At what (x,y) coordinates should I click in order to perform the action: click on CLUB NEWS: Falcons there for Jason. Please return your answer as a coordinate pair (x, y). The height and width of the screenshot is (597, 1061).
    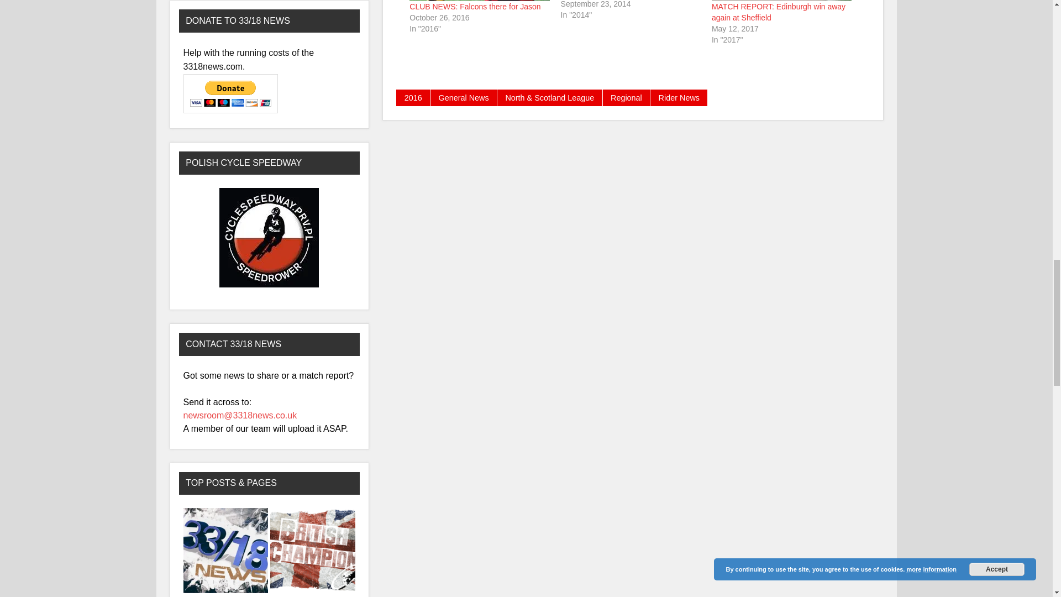
    Looking at the image, I should click on (475, 7).